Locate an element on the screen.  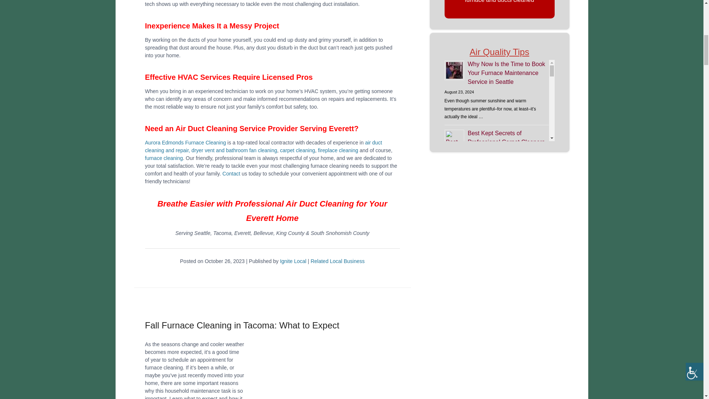
furnace cleaning is located at coordinates (164, 158).